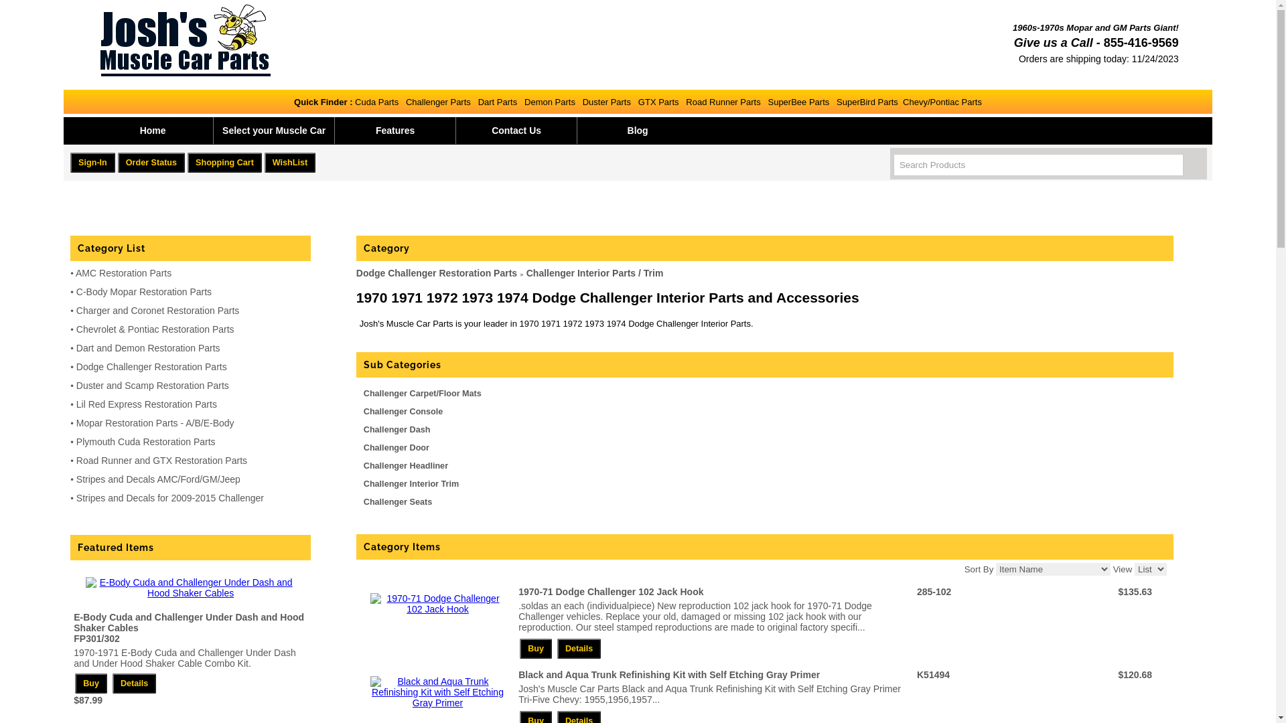 The height and width of the screenshot is (723, 1286). Describe the element at coordinates (607, 102) in the screenshot. I see `Duster Parts` at that location.